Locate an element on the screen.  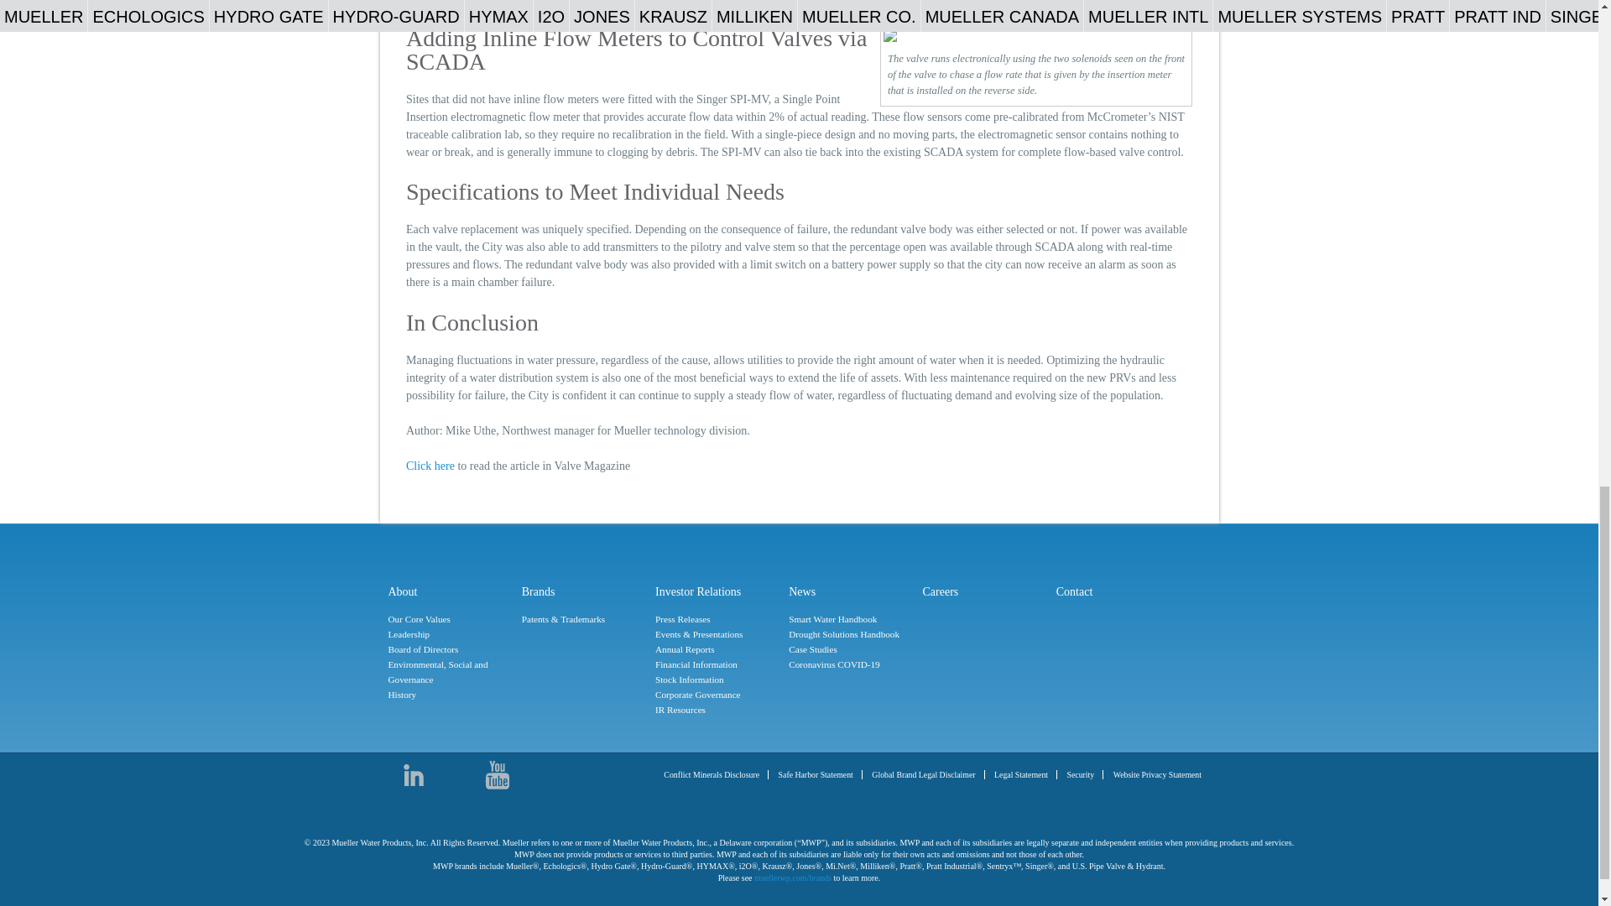
History is located at coordinates (449, 695).